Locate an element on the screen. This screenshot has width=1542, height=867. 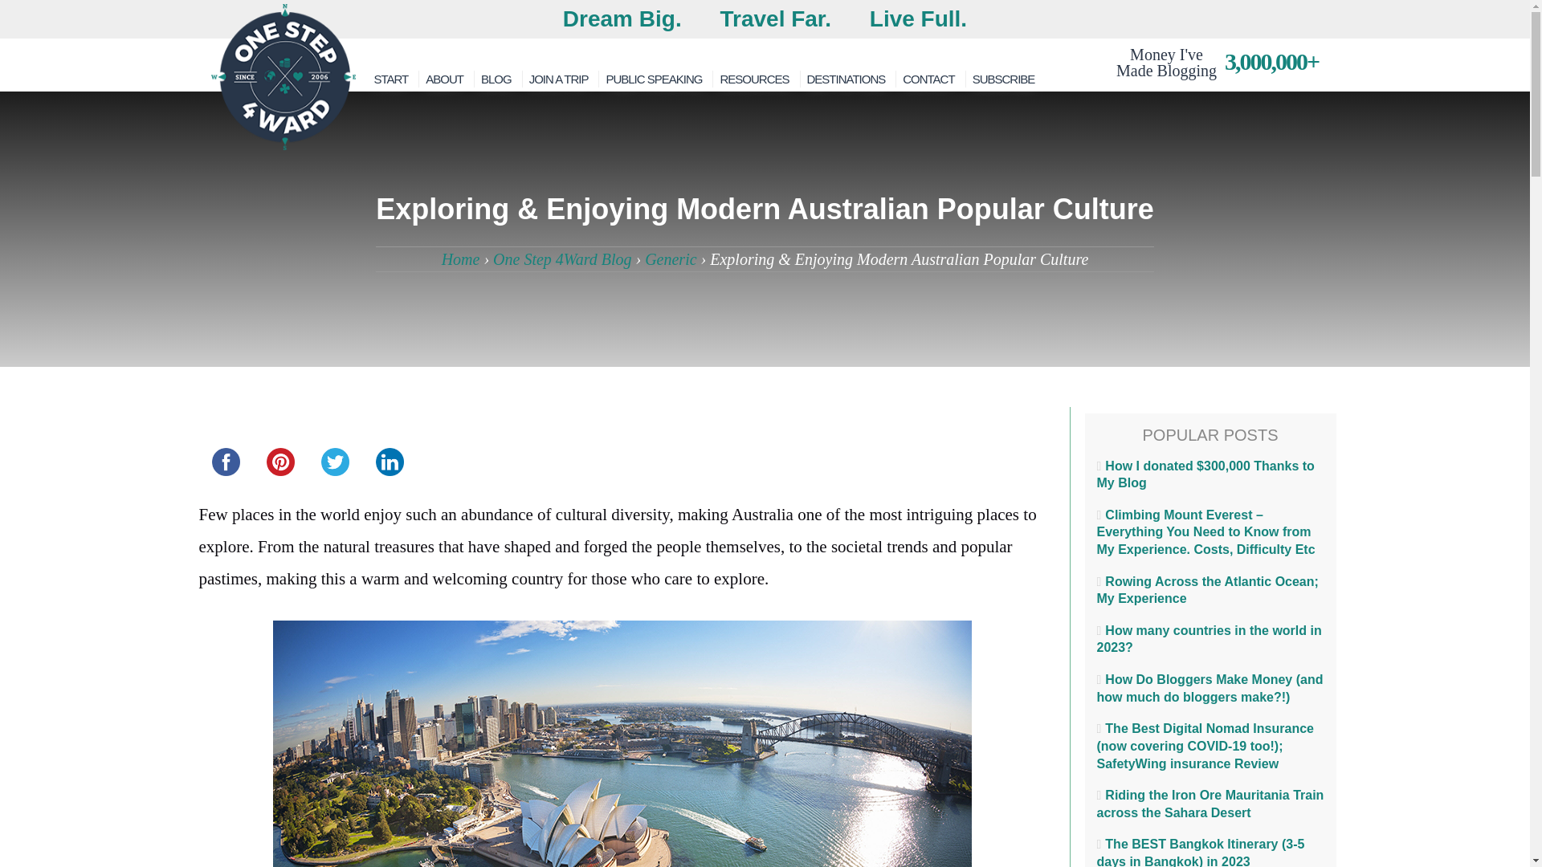
DESTINATIONS is located at coordinates (845, 79).